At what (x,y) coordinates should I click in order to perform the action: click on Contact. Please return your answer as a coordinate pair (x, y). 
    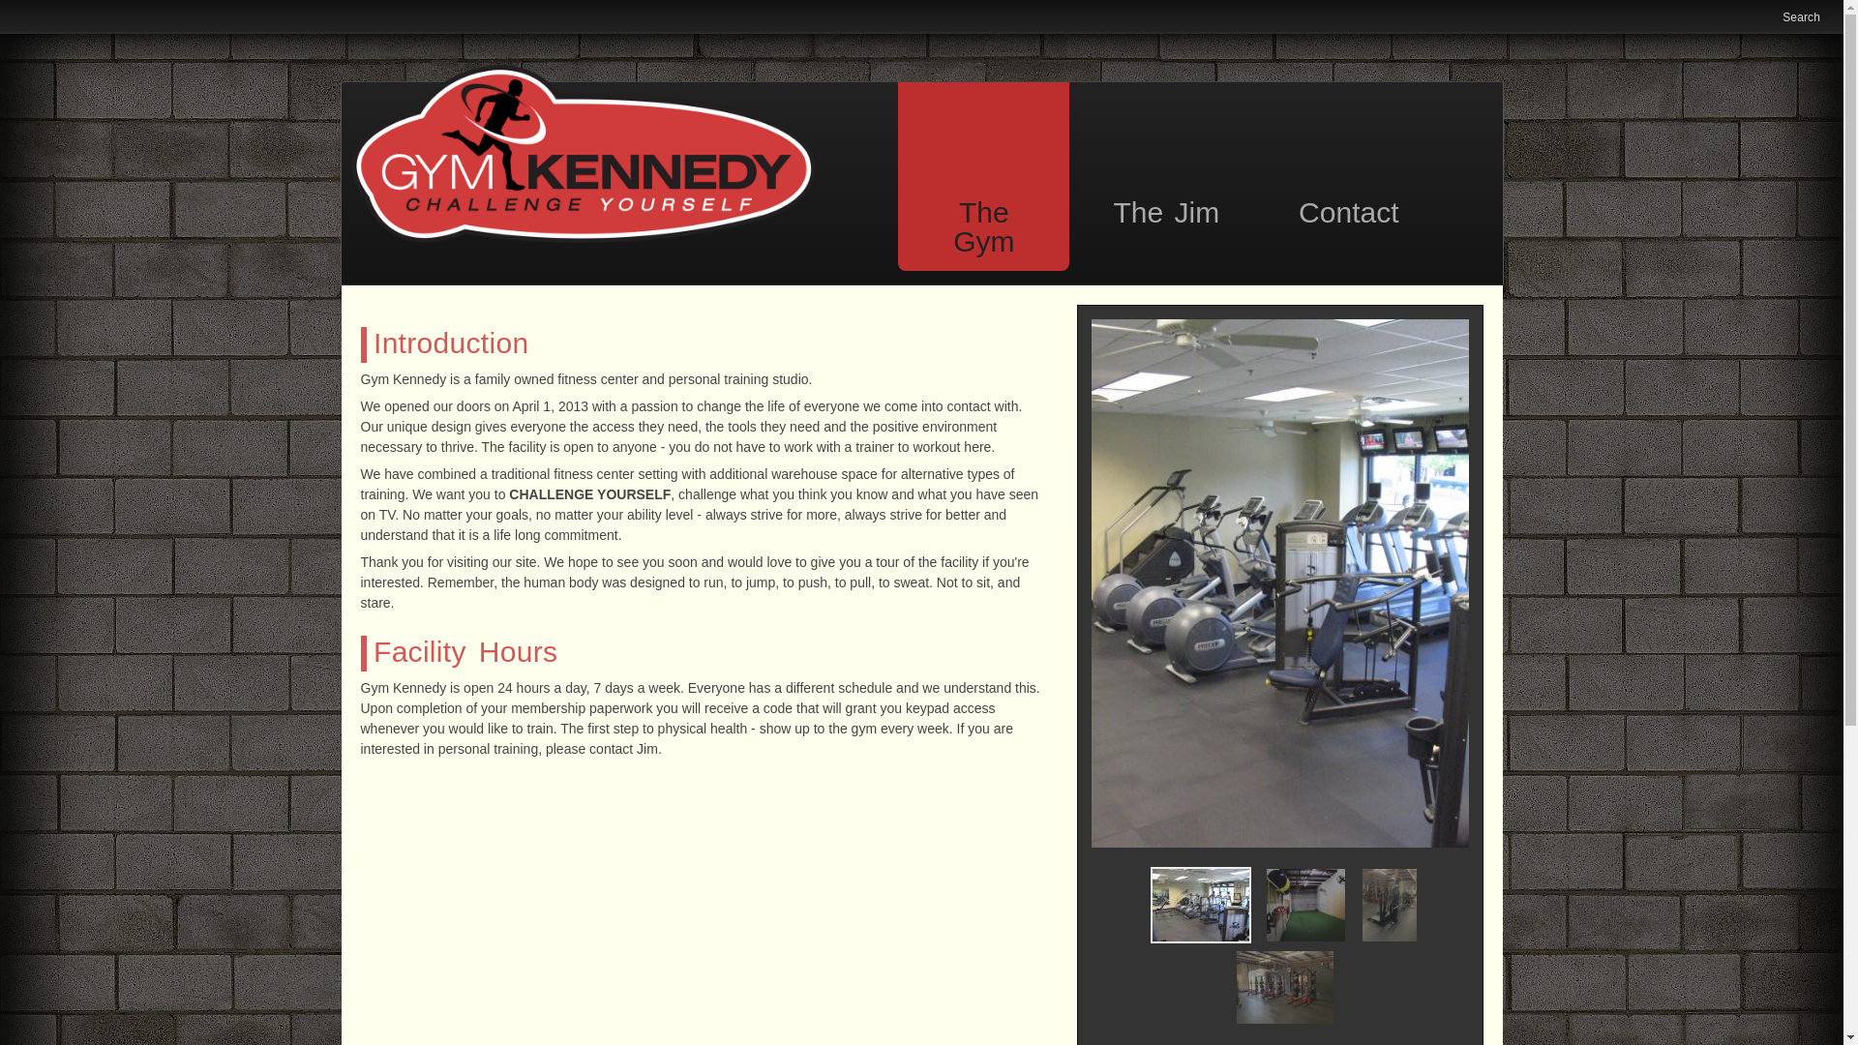
    Looking at the image, I should click on (1349, 162).